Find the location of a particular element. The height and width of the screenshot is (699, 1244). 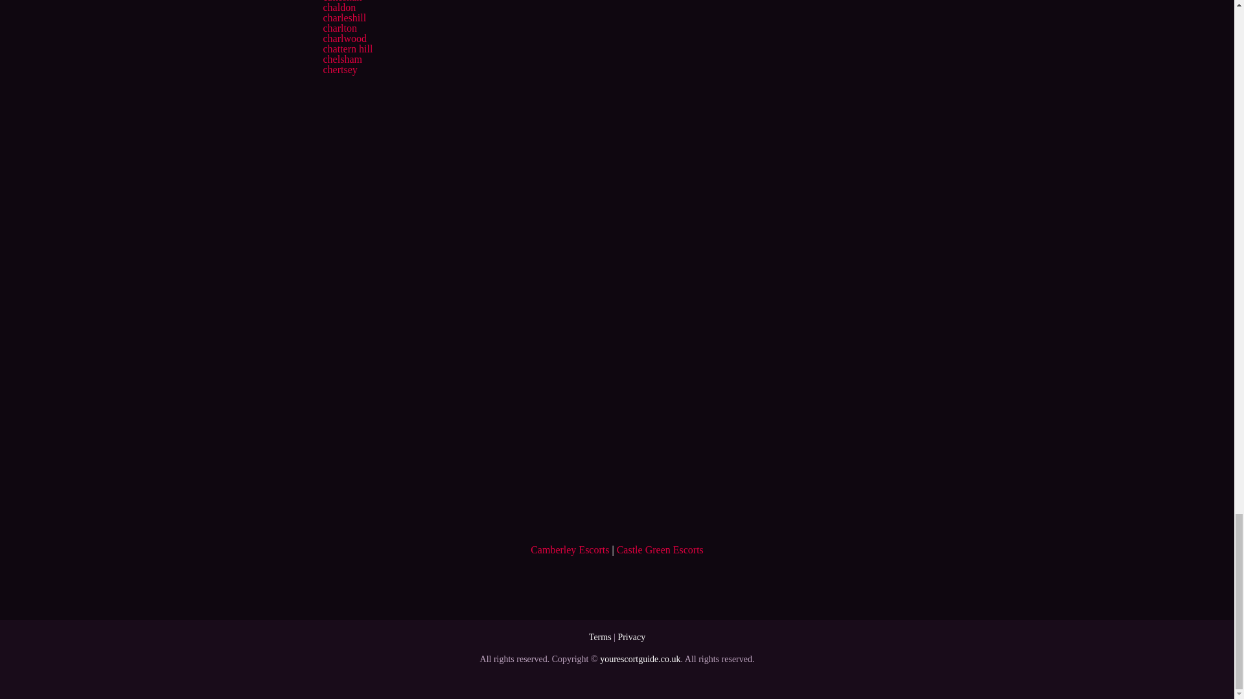

Castle Green Escorts is located at coordinates (660, 549).